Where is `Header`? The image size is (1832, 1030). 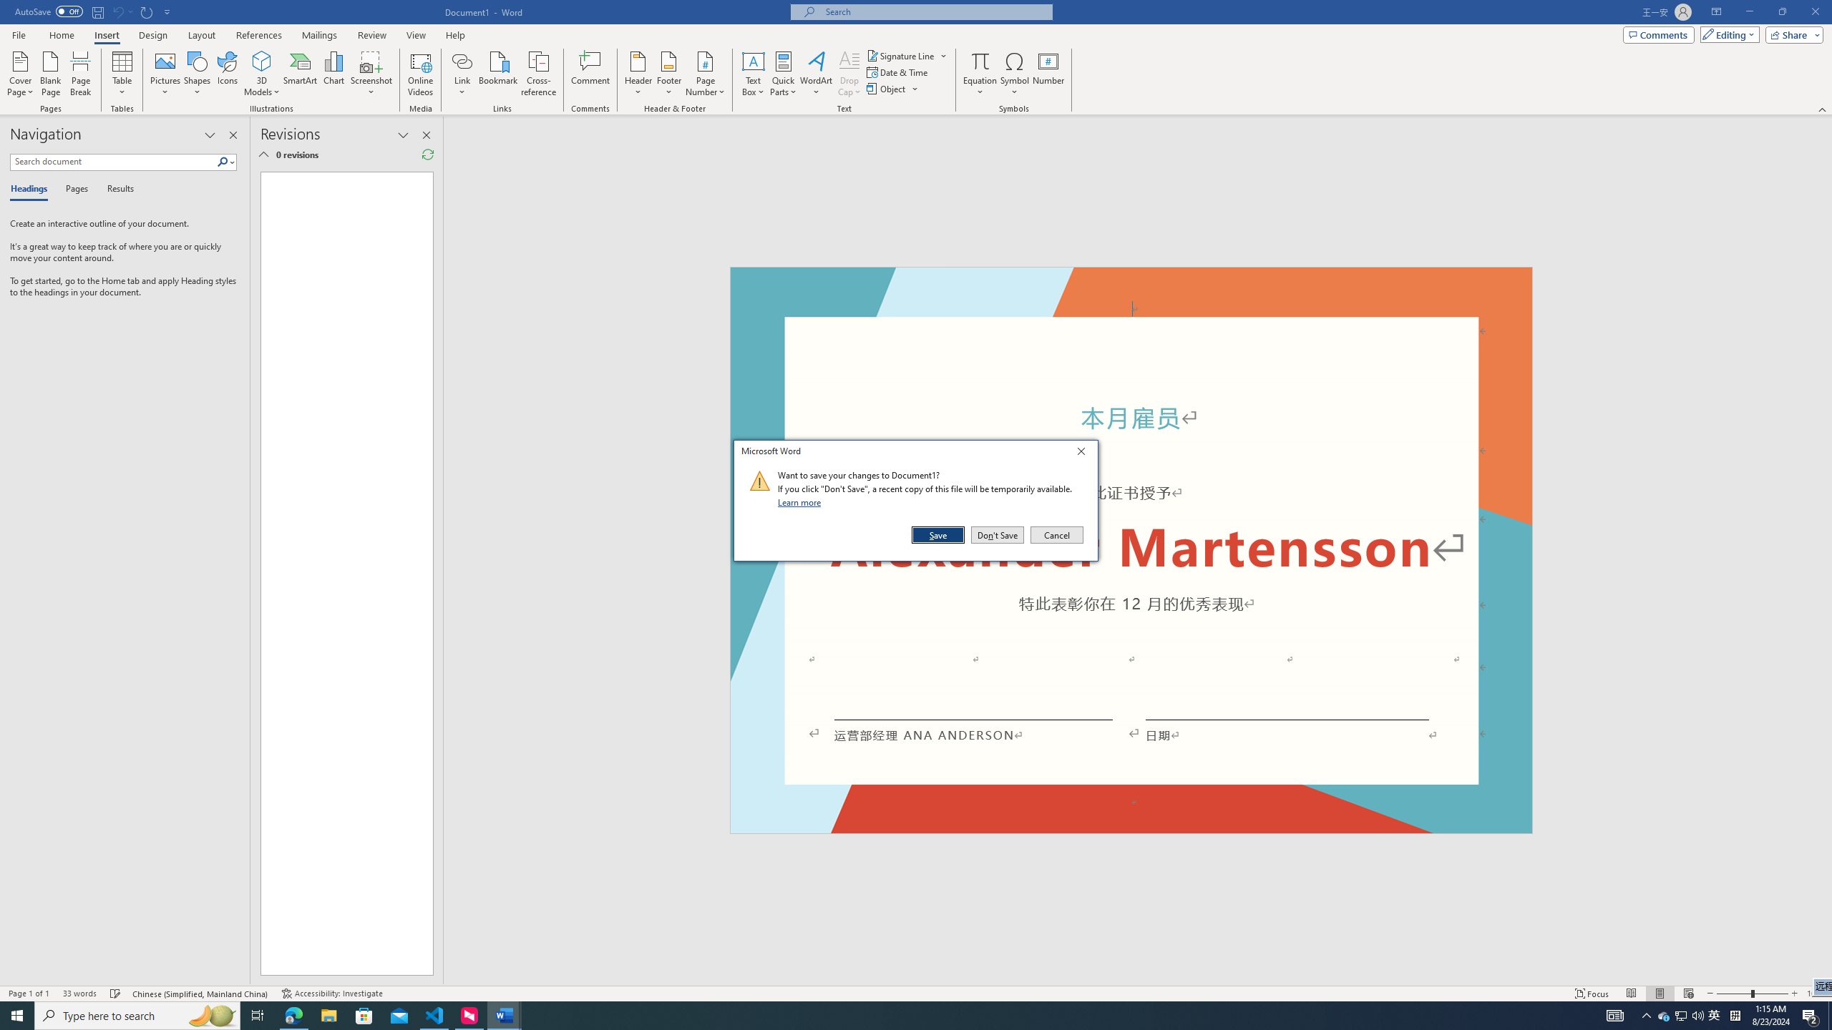
Header is located at coordinates (638, 74).